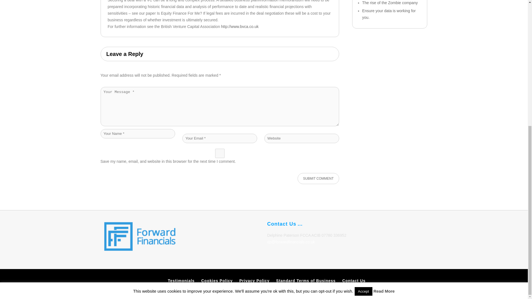  What do you see at coordinates (318, 179) in the screenshot?
I see `Submit Comment` at bounding box center [318, 179].